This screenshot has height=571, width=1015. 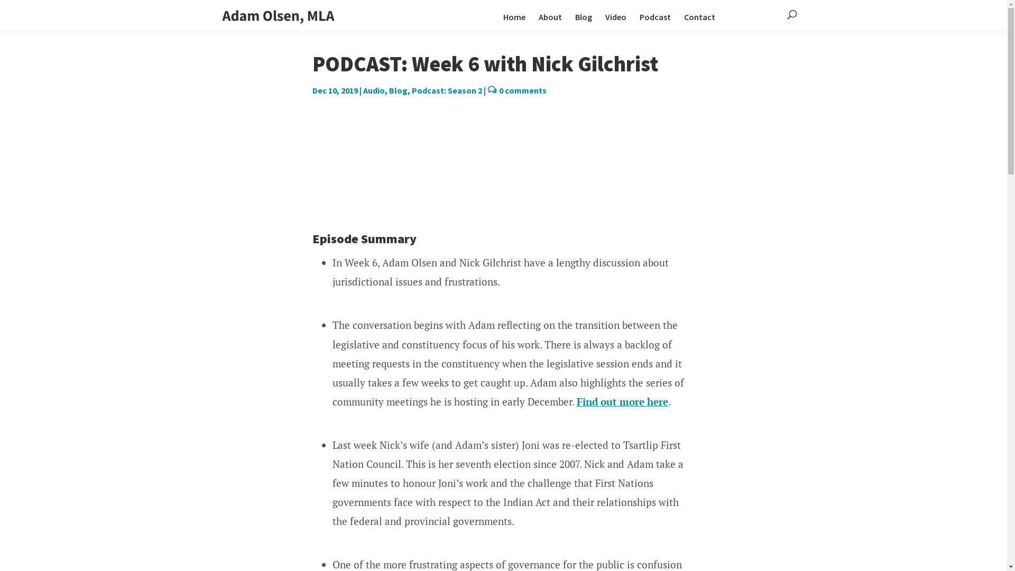 I want to click on Home, so click(x=514, y=22).